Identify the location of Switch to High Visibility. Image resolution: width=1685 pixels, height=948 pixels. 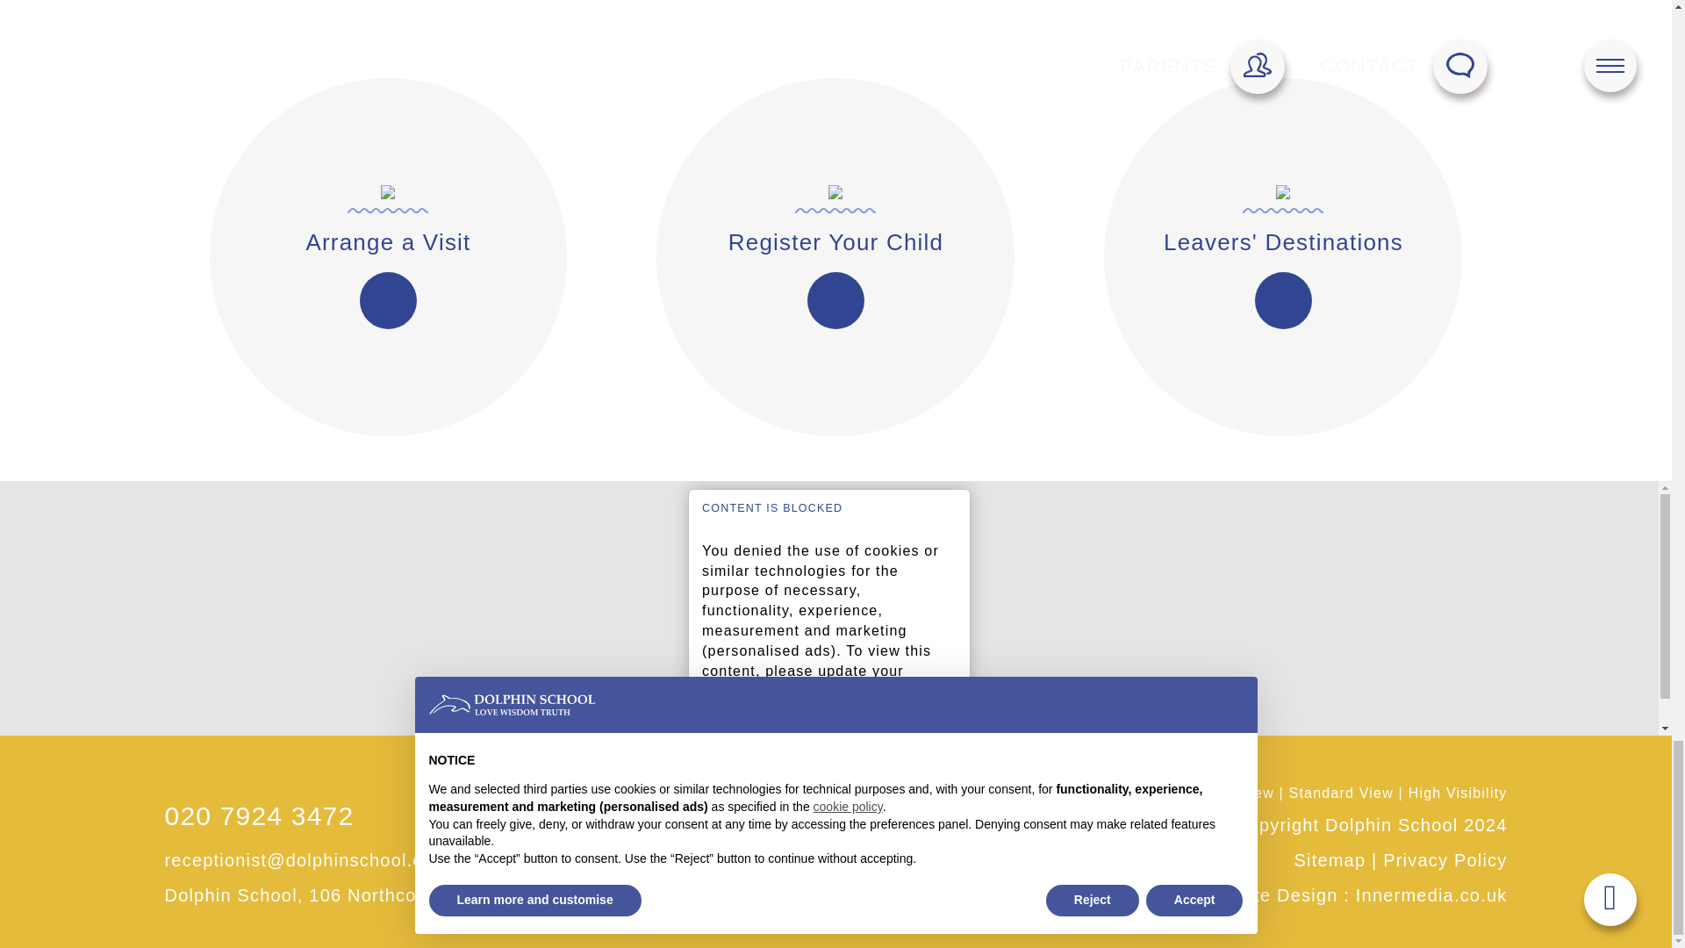
(1459, 793).